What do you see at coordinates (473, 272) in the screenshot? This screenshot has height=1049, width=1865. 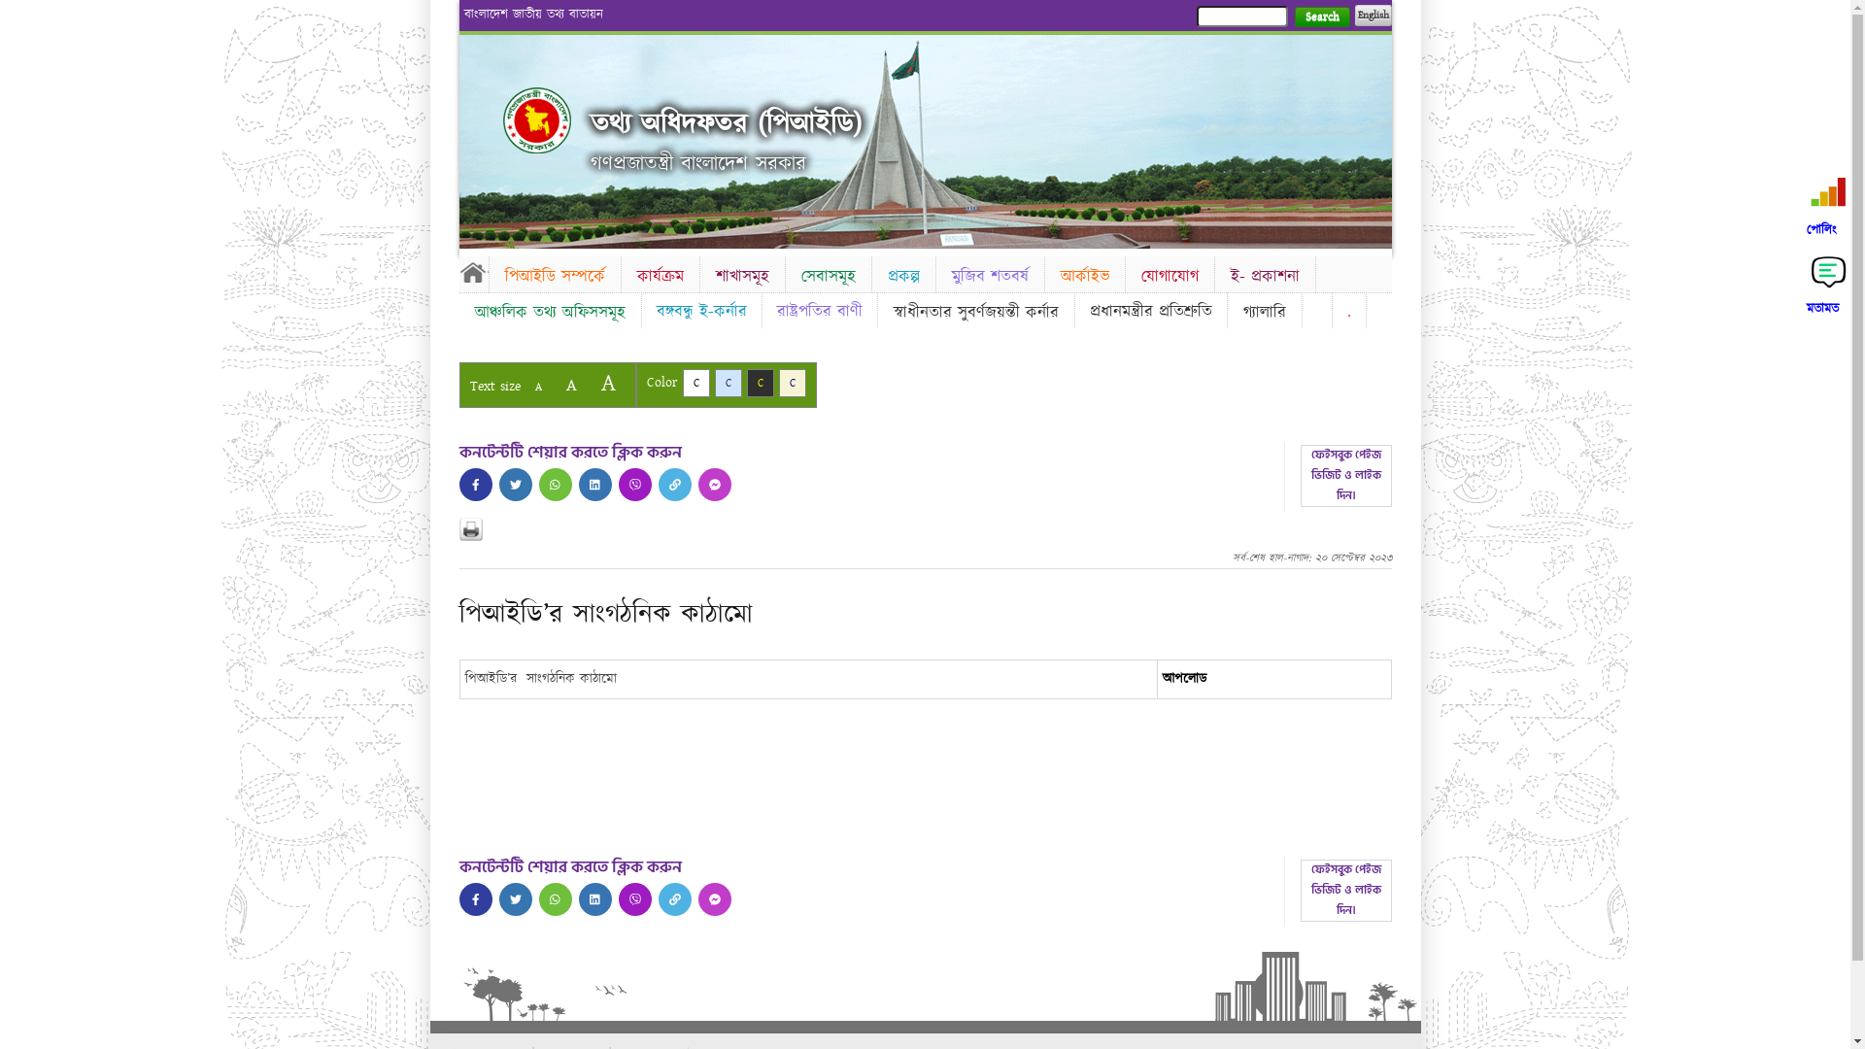 I see `Home` at bounding box center [473, 272].